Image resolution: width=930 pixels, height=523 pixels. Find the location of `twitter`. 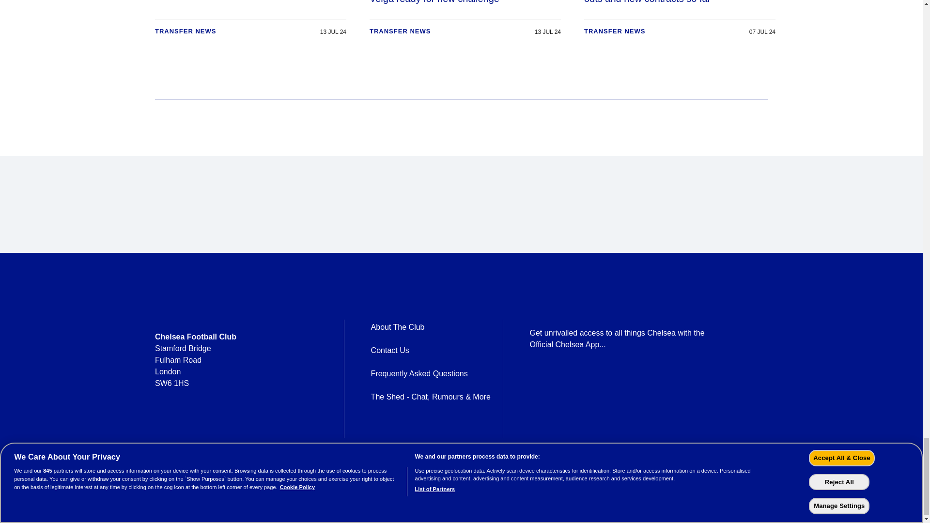

twitter is located at coordinates (187, 431).